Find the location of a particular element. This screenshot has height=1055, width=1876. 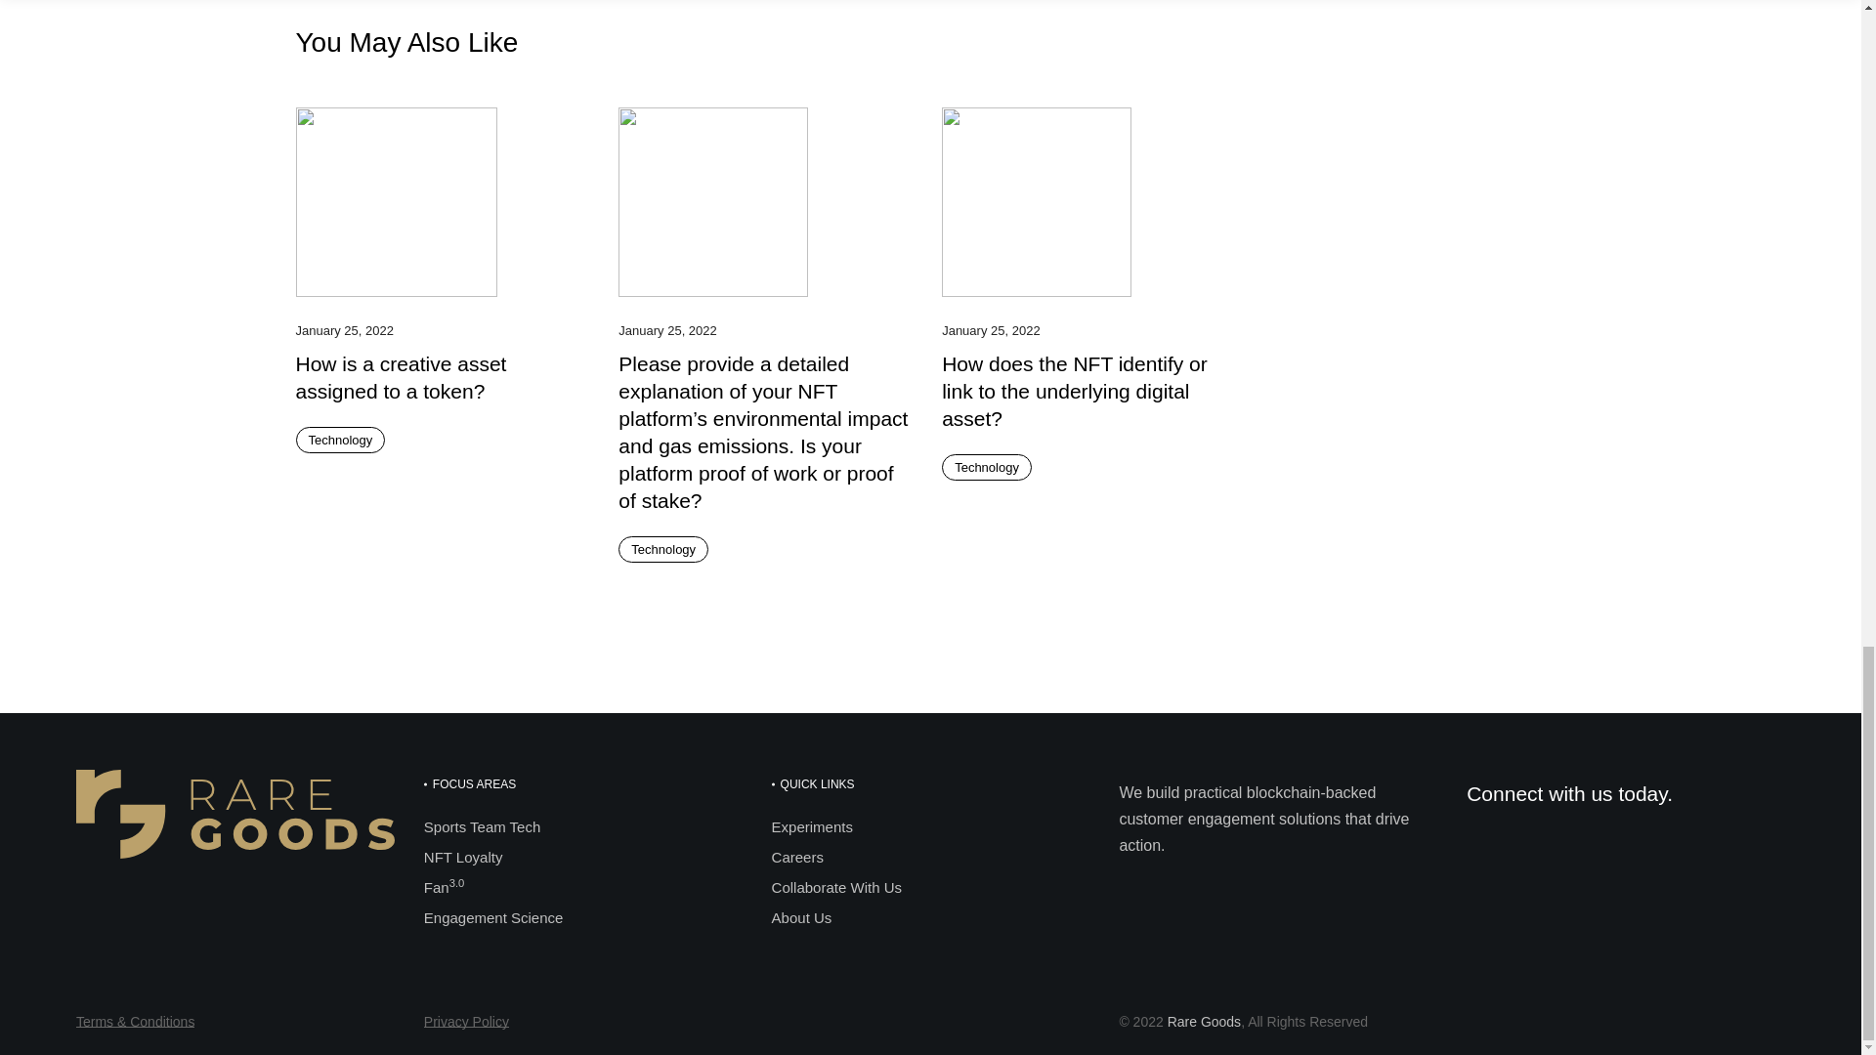

January 25, 2022 is located at coordinates (667, 331).